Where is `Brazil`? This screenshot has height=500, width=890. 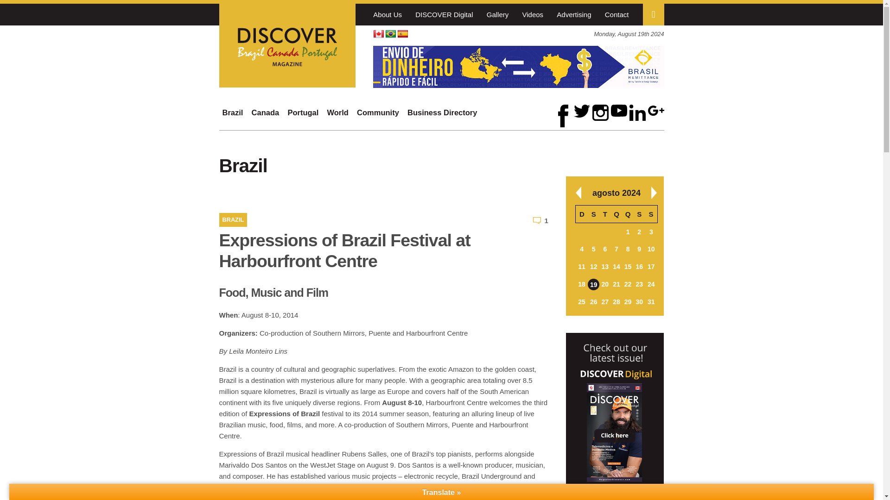
Brazil is located at coordinates (233, 112).